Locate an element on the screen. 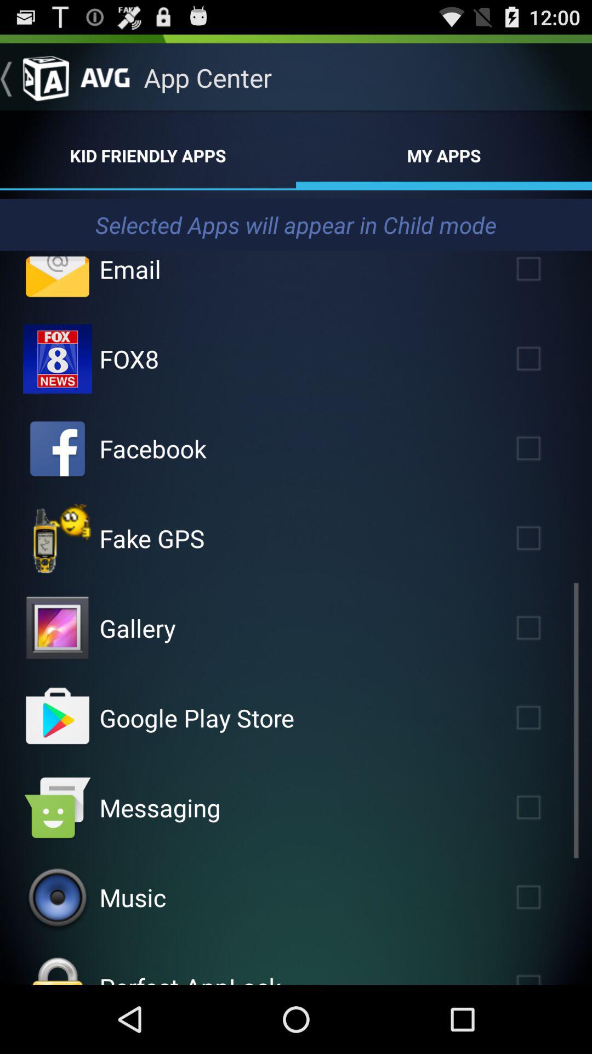 Image resolution: width=592 pixels, height=1054 pixels. select the item above the kid friendly apps item is located at coordinates (35, 77).